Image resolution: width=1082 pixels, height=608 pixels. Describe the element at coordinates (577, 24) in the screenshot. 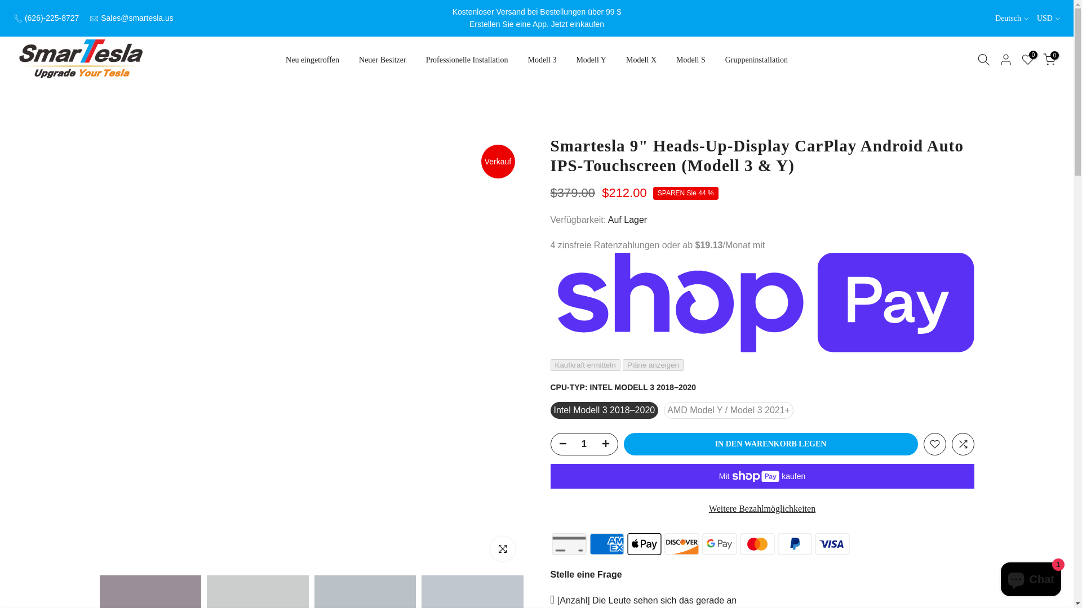

I see `Jetzt einkaufen` at that location.